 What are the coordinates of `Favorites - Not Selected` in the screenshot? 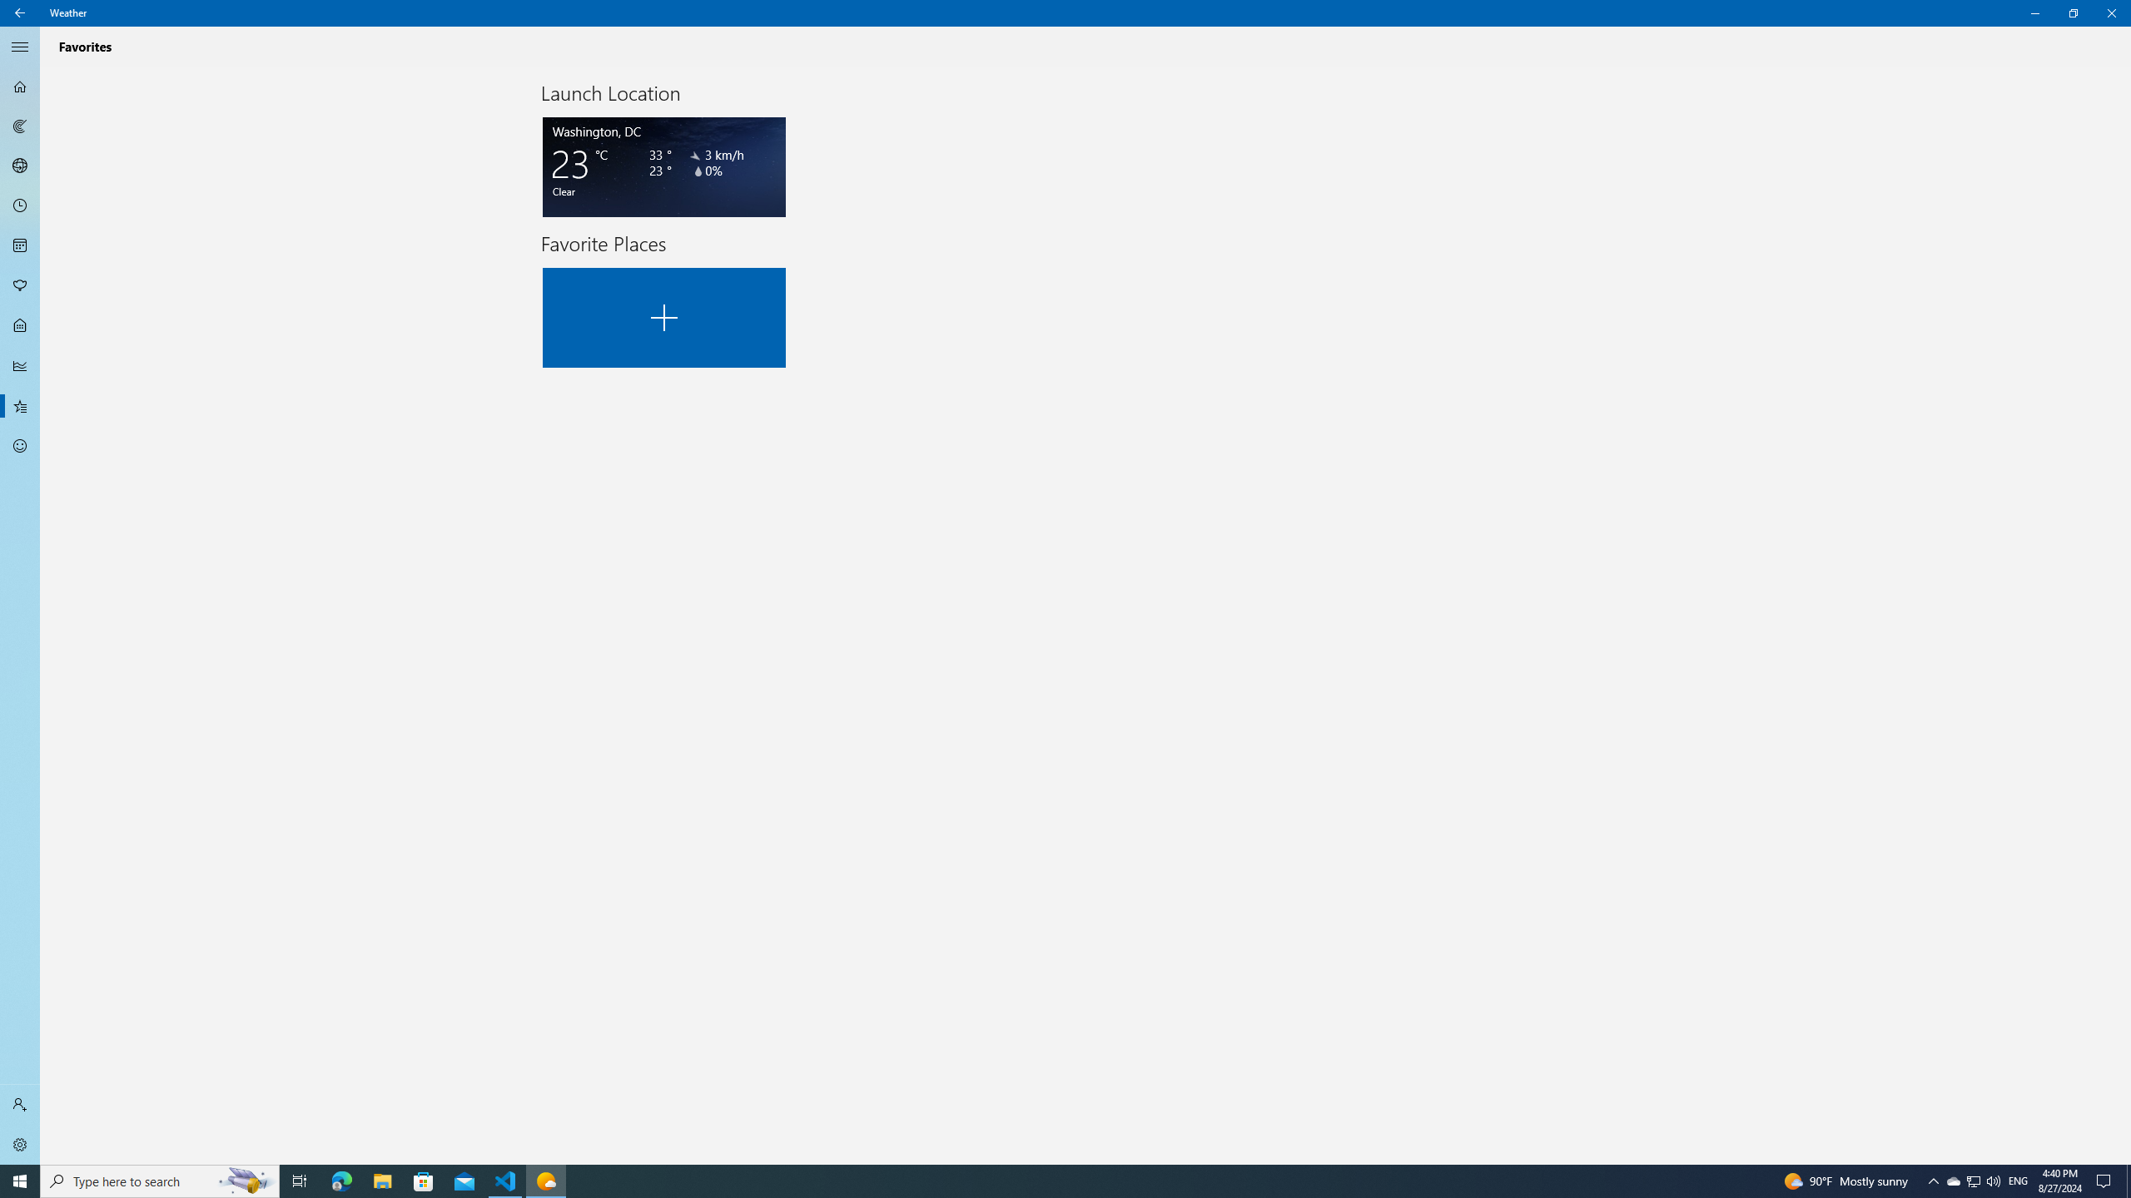 It's located at (20, 406).